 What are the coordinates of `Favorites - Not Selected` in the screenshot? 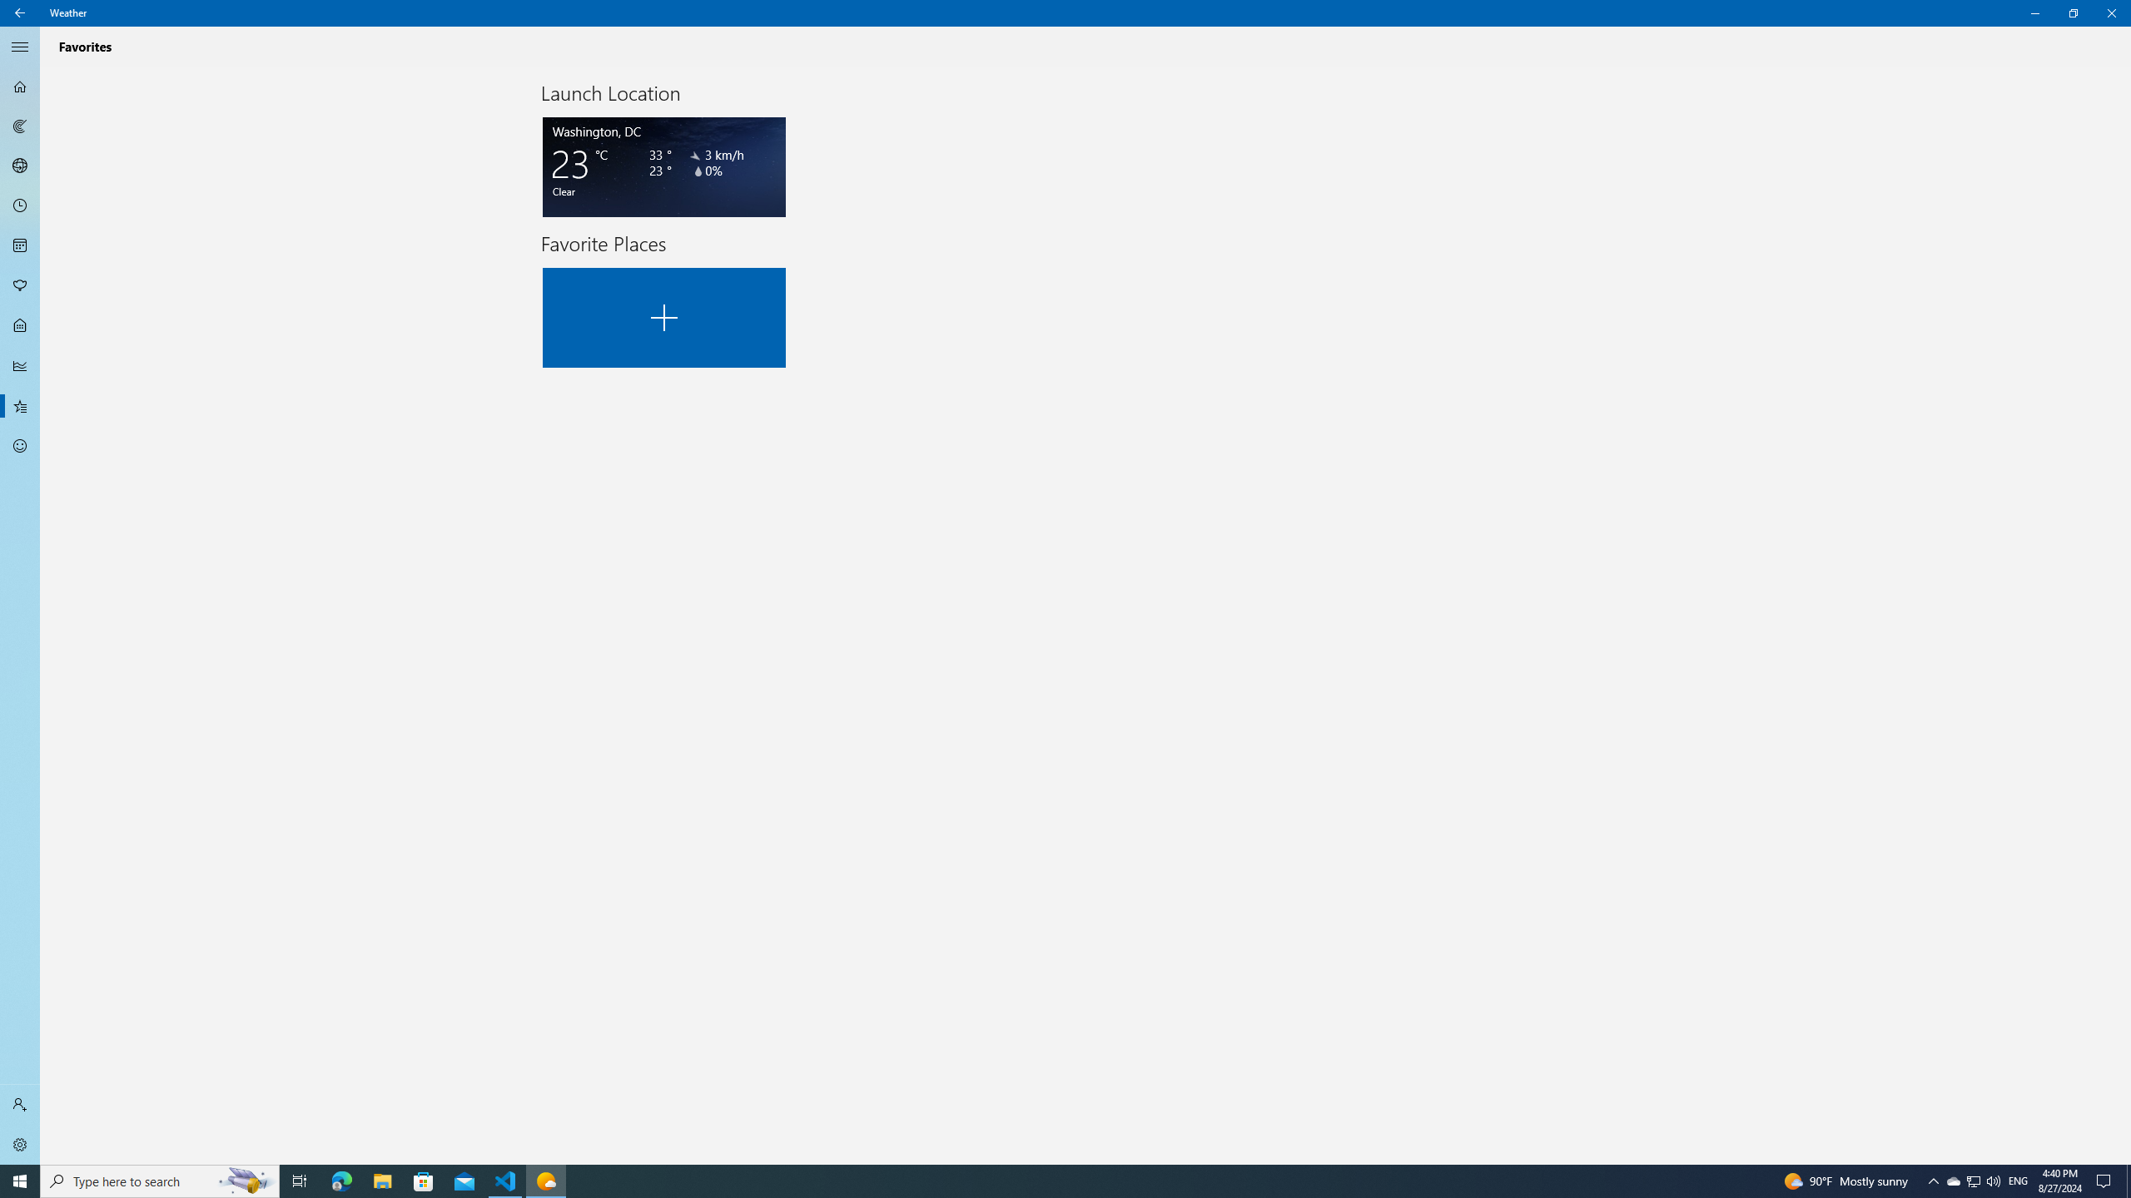 It's located at (20, 406).